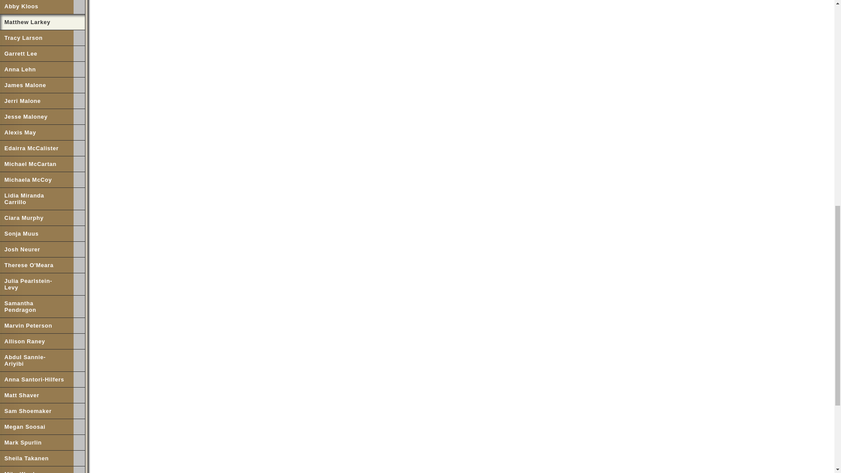 The image size is (841, 473). What do you see at coordinates (37, 164) in the screenshot?
I see `Michael McCartan` at bounding box center [37, 164].